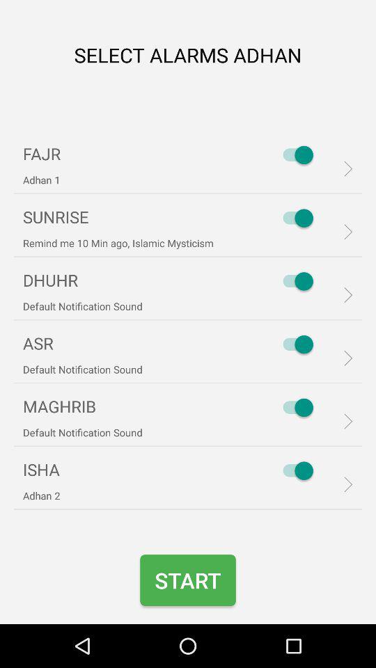 This screenshot has width=376, height=668. What do you see at coordinates (344, 169) in the screenshot?
I see `click the right arrow link right to fajr adhan 1` at bounding box center [344, 169].